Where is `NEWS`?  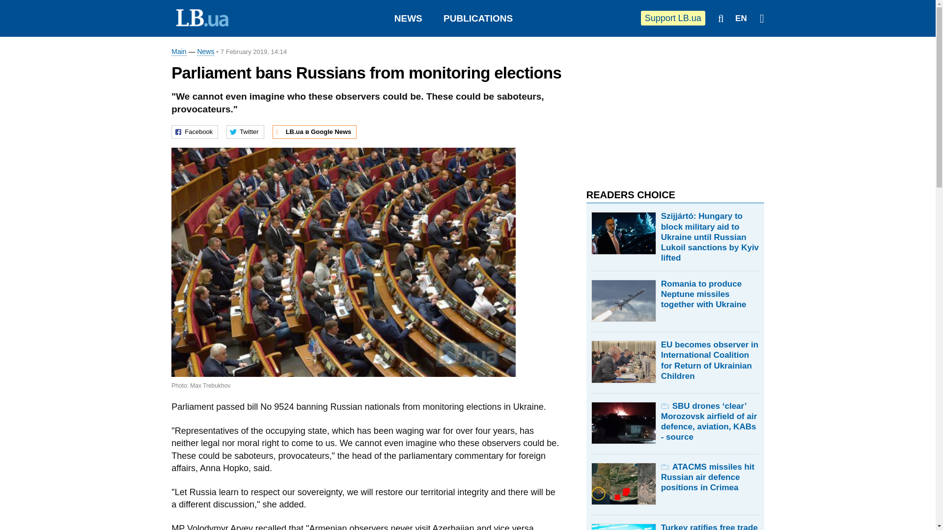 NEWS is located at coordinates (408, 18).